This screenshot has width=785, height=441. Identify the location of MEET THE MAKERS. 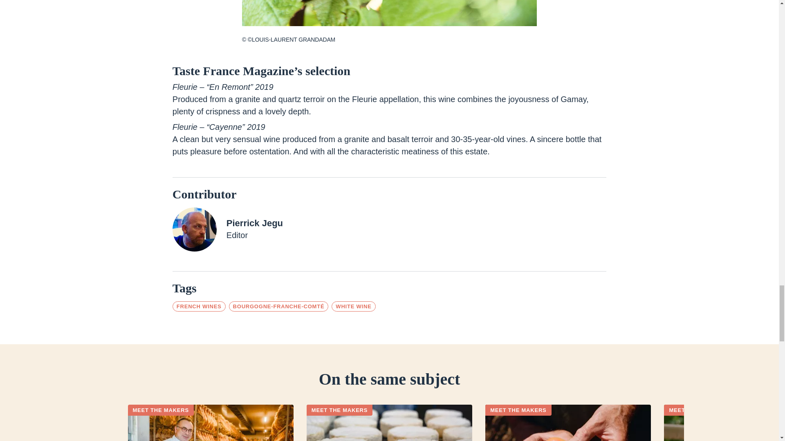
(339, 410).